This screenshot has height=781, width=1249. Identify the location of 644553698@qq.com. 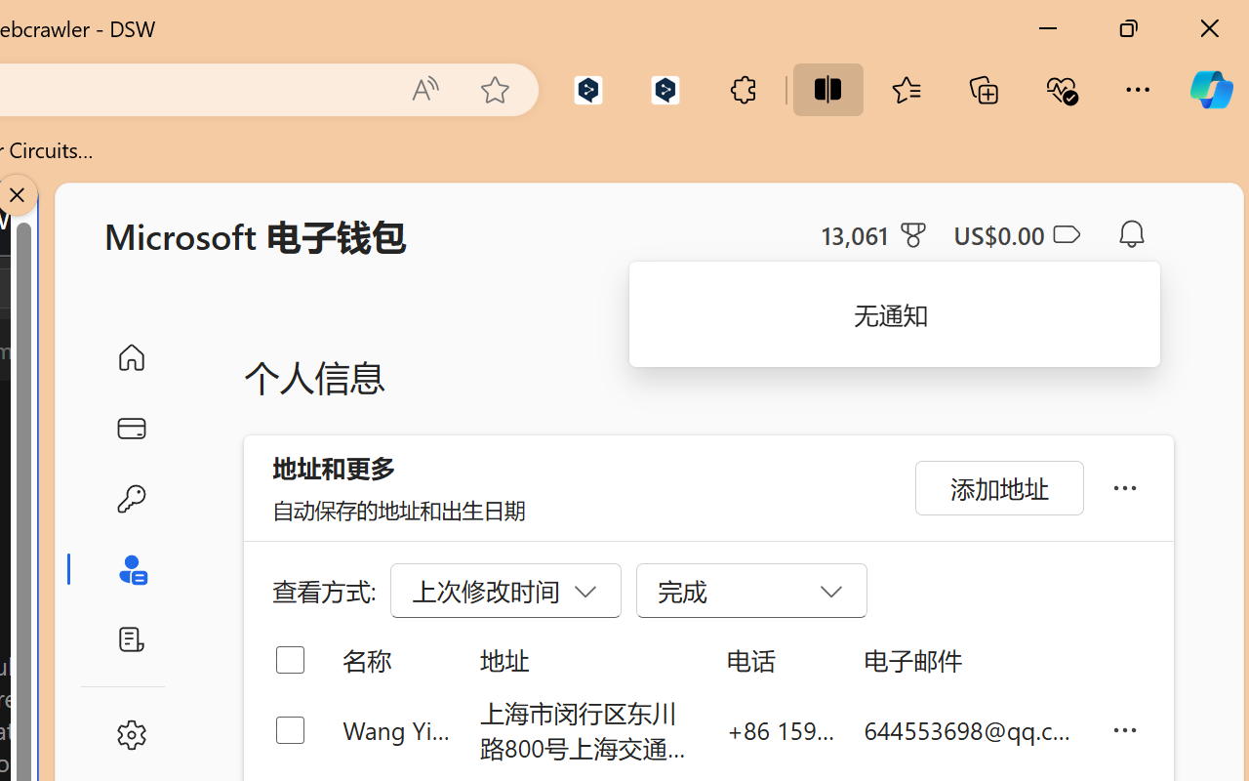
(972, 730).